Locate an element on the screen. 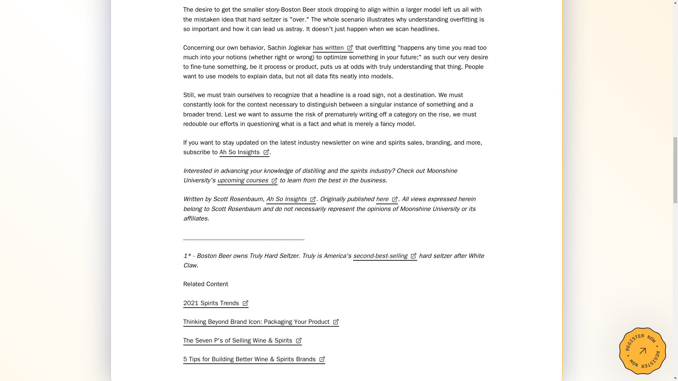 This screenshot has height=381, width=678. 2021 Spirits Trends is located at coordinates (216, 303).